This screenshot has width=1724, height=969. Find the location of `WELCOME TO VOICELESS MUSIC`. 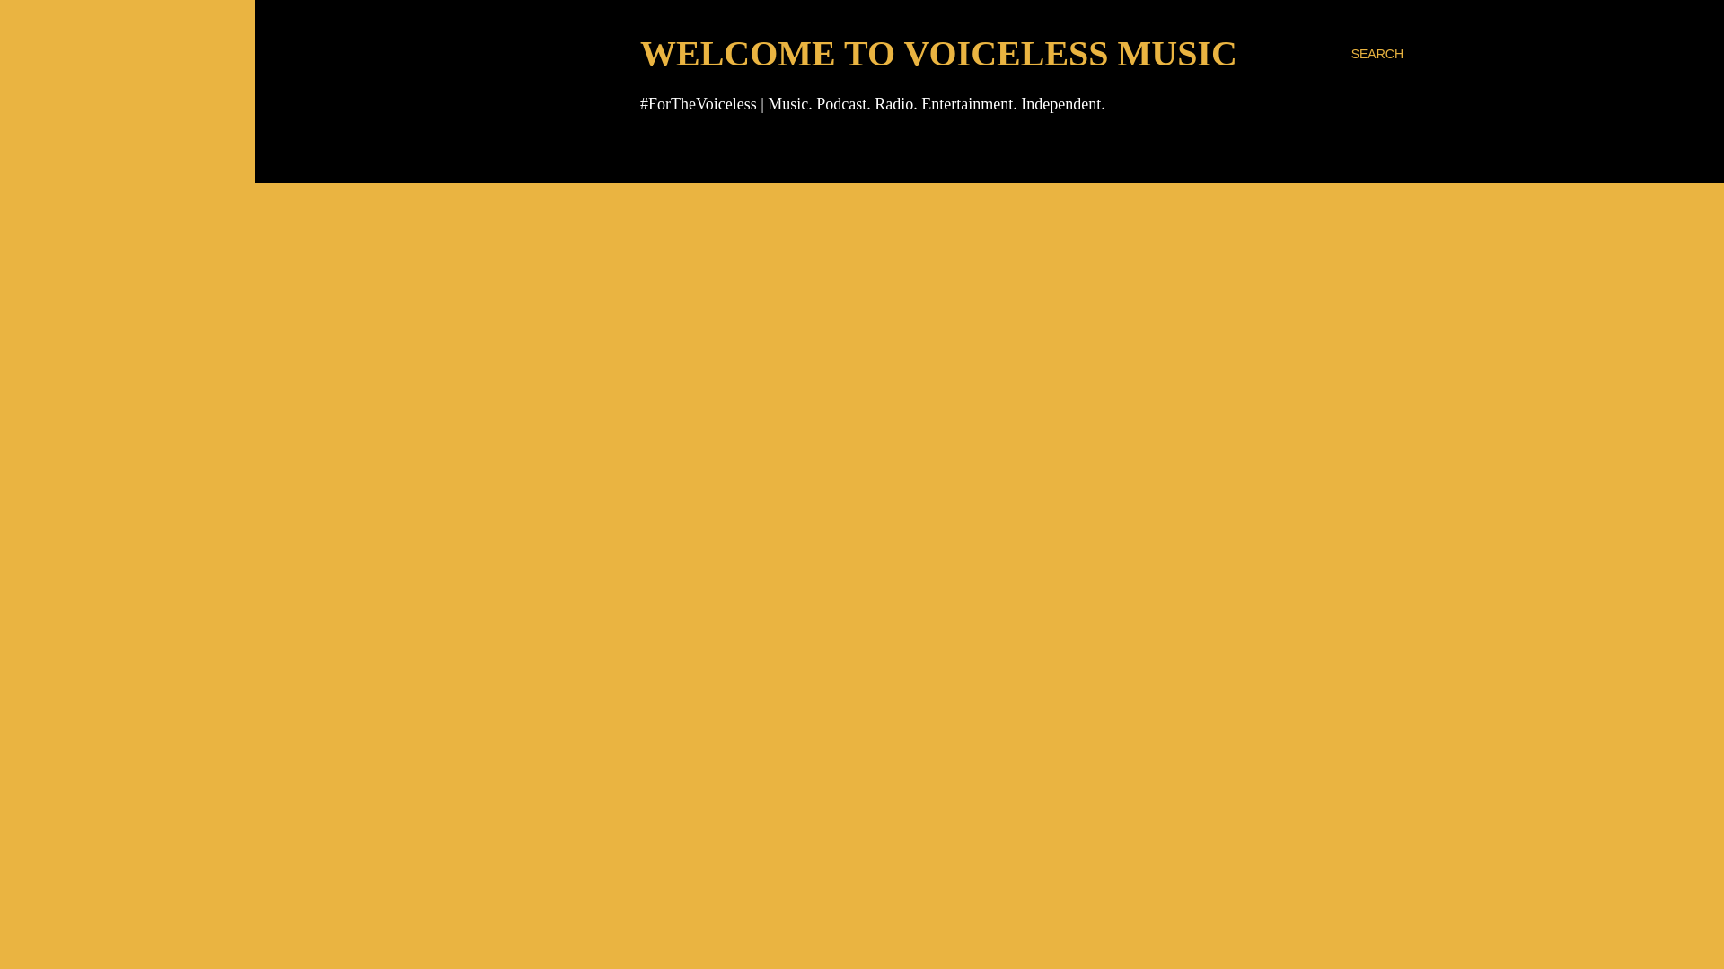

WELCOME TO VOICELESS MUSIC is located at coordinates (938, 53).